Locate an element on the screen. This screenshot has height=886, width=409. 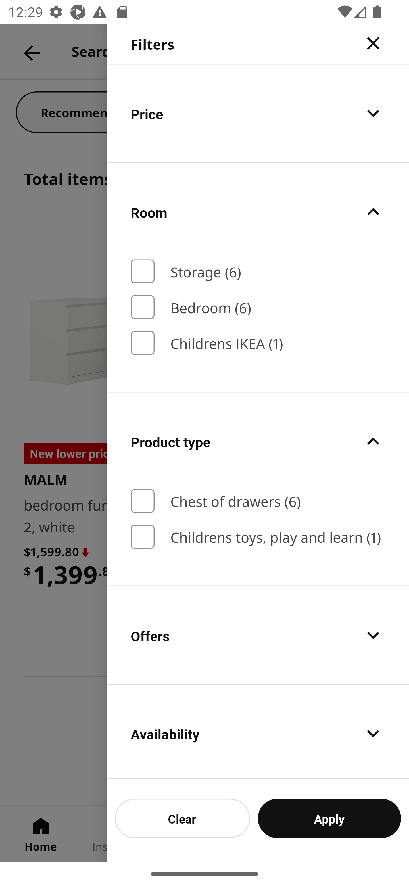
Product type is located at coordinates (258, 441).